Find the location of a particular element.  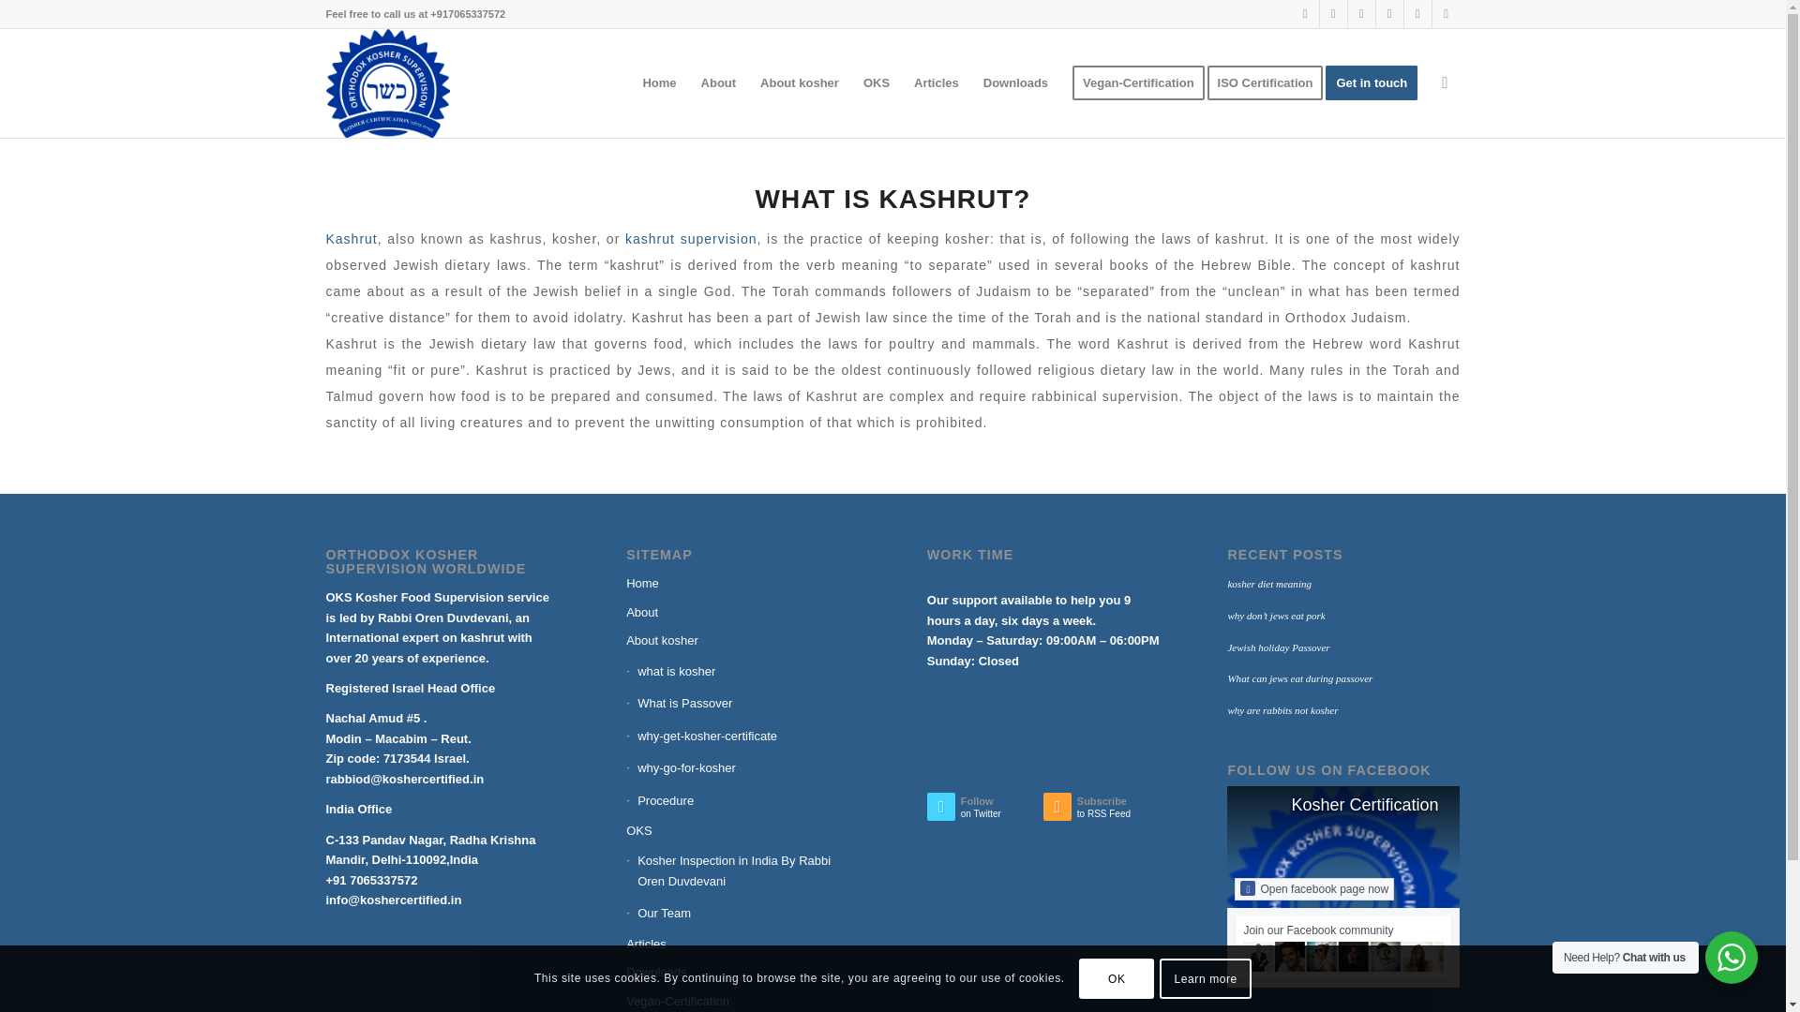

what is kosher is located at coordinates (742, 671).